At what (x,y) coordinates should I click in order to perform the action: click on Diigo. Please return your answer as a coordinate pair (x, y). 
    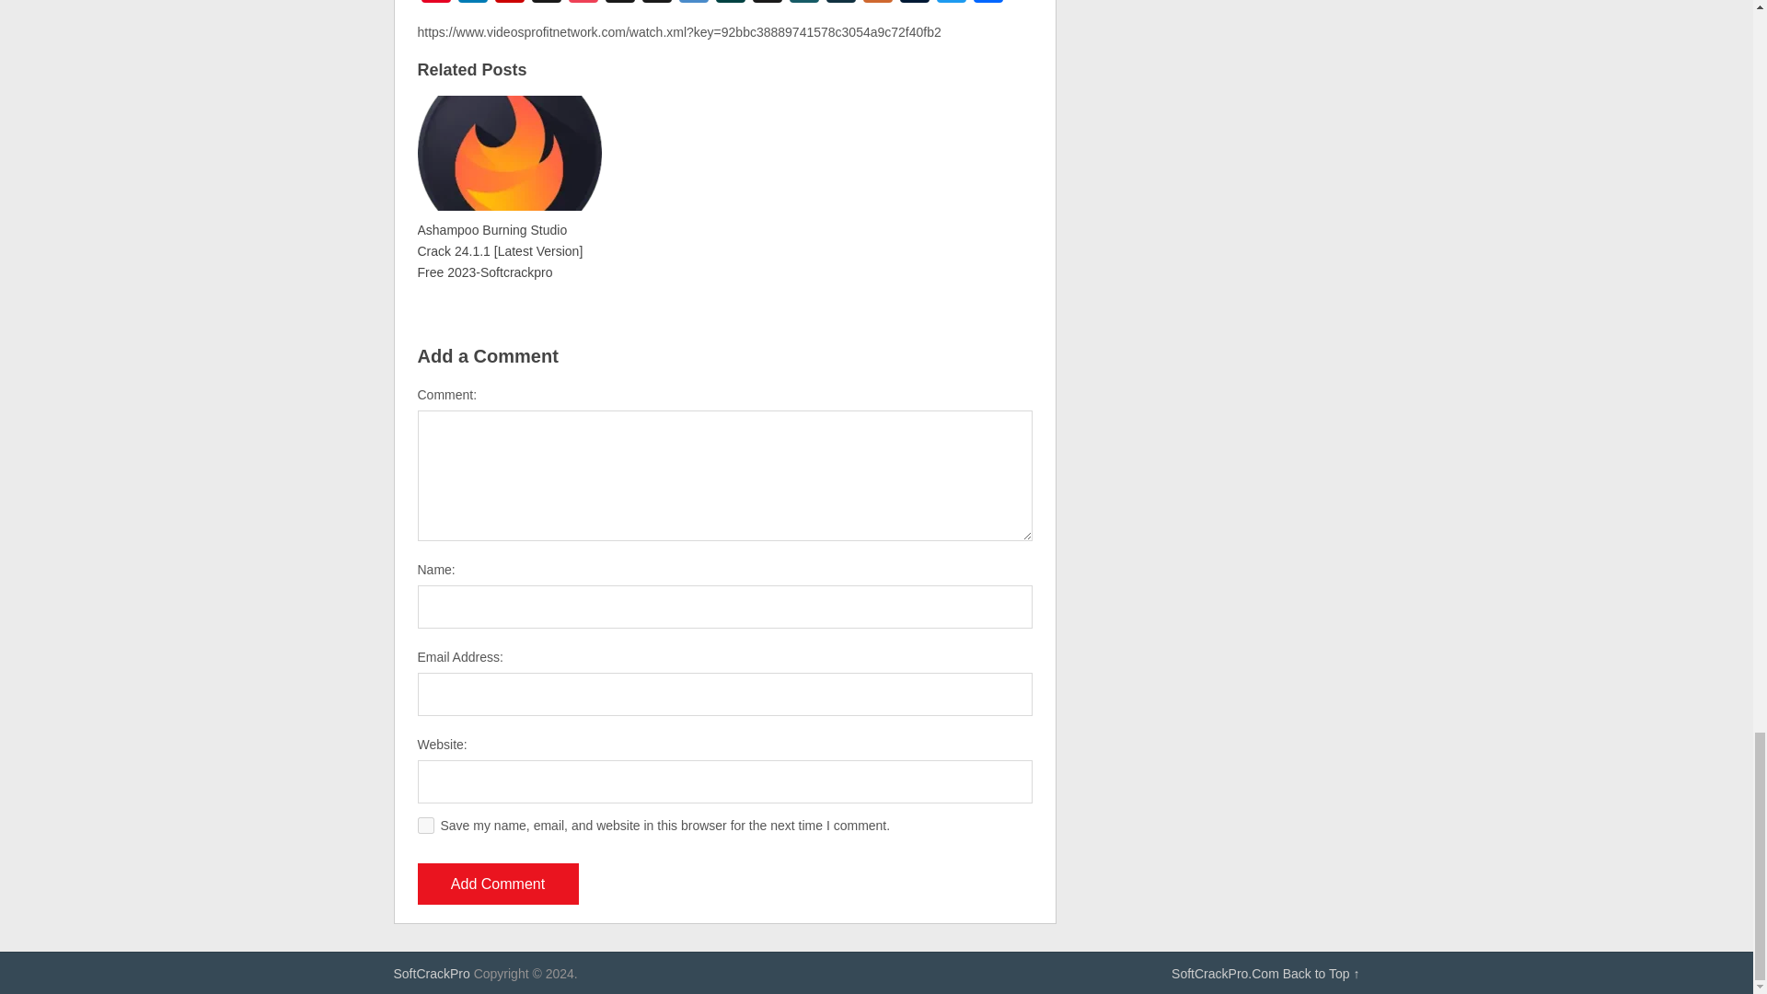
    Looking at the image, I should click on (693, 4).